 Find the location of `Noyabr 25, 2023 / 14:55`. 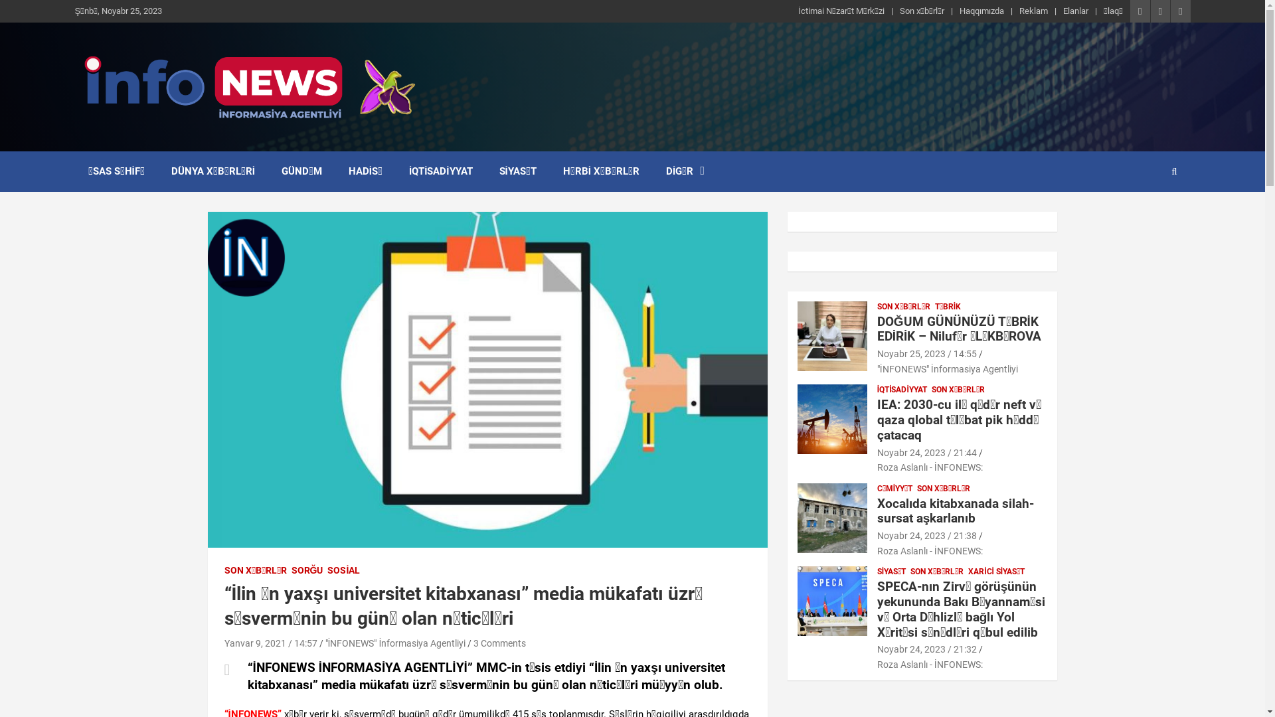

Noyabr 25, 2023 / 14:55 is located at coordinates (927, 354).